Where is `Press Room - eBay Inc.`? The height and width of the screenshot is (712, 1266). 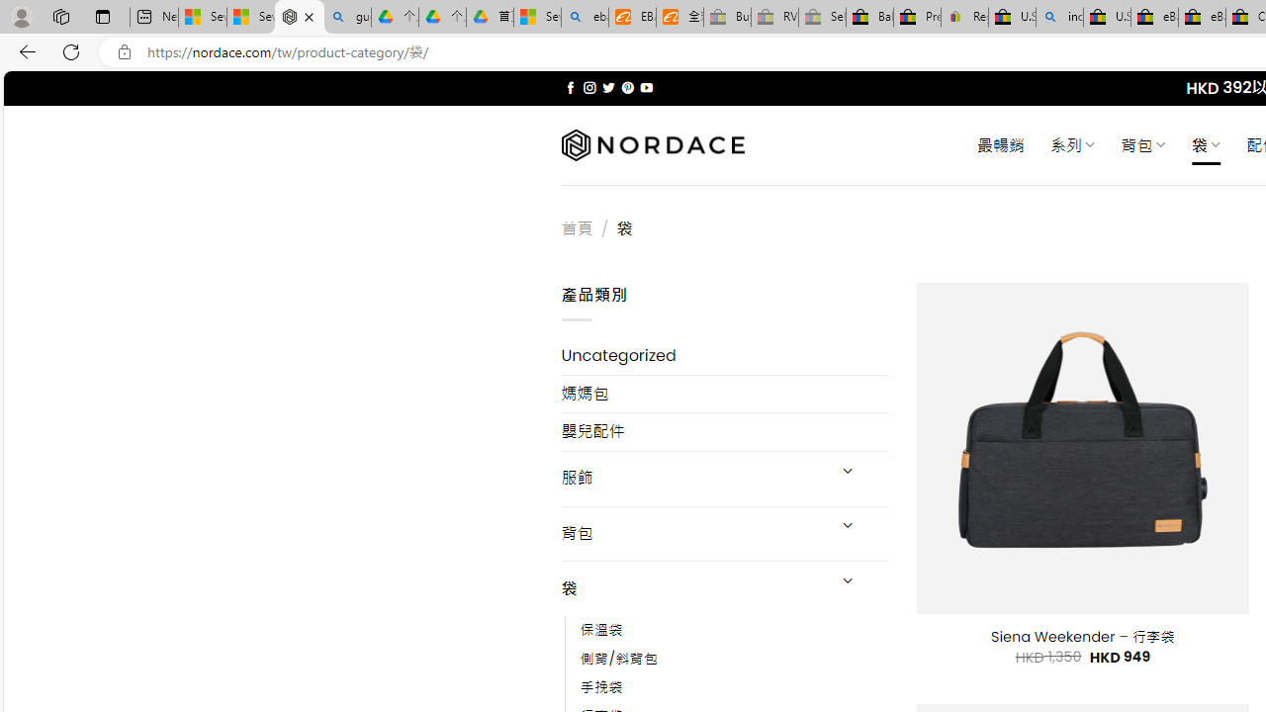
Press Room - eBay Inc. is located at coordinates (917, 18).